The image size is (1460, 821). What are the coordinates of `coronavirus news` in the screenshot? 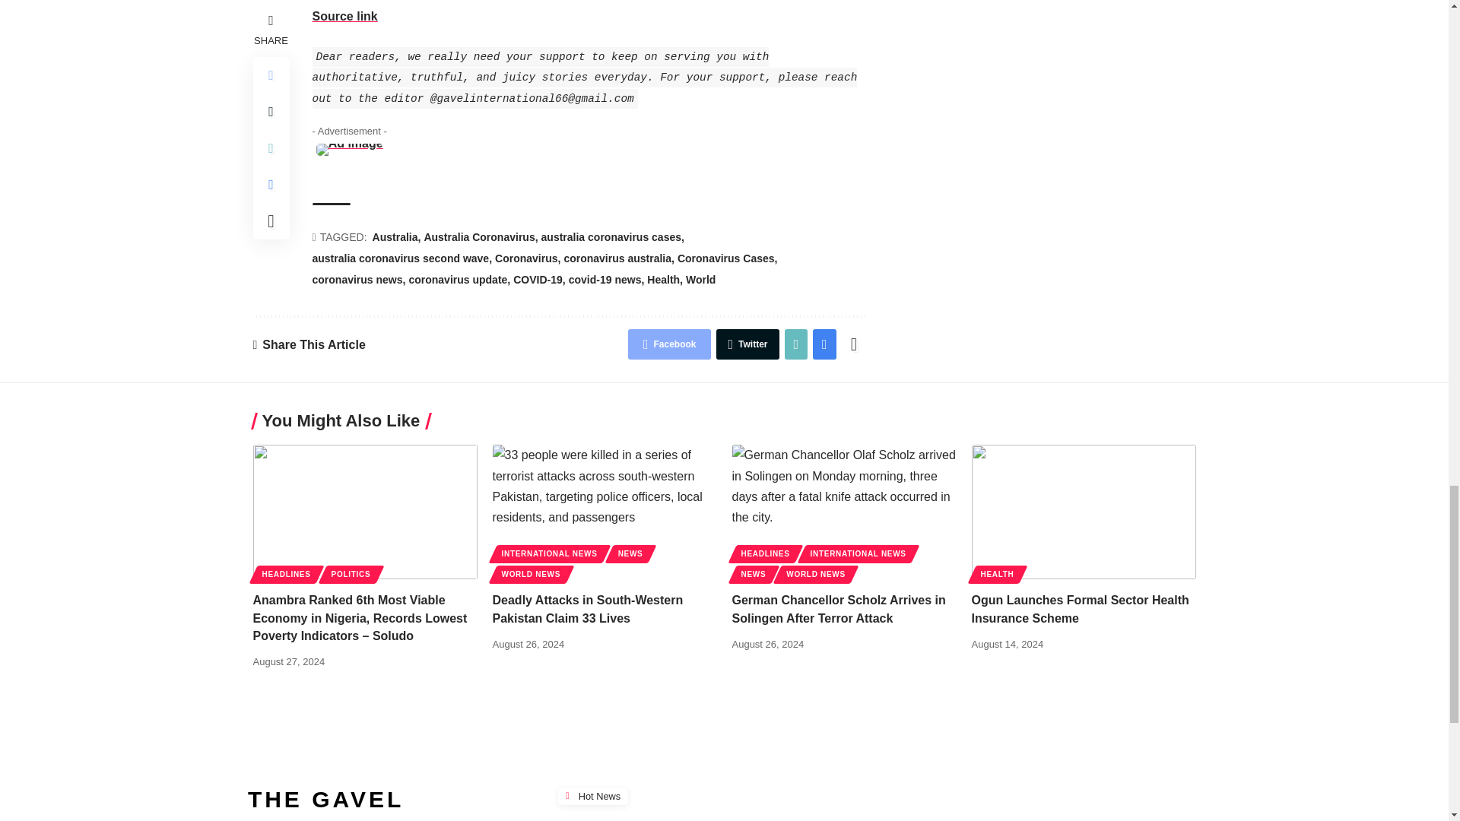 It's located at (359, 281).